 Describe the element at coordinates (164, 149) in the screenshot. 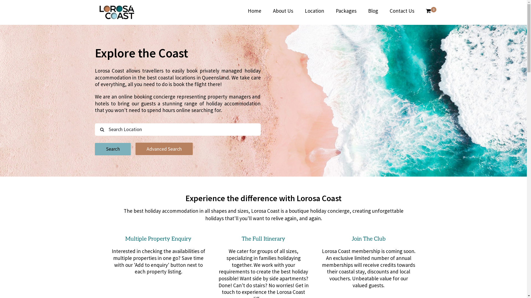

I see `Advanced Search` at that location.